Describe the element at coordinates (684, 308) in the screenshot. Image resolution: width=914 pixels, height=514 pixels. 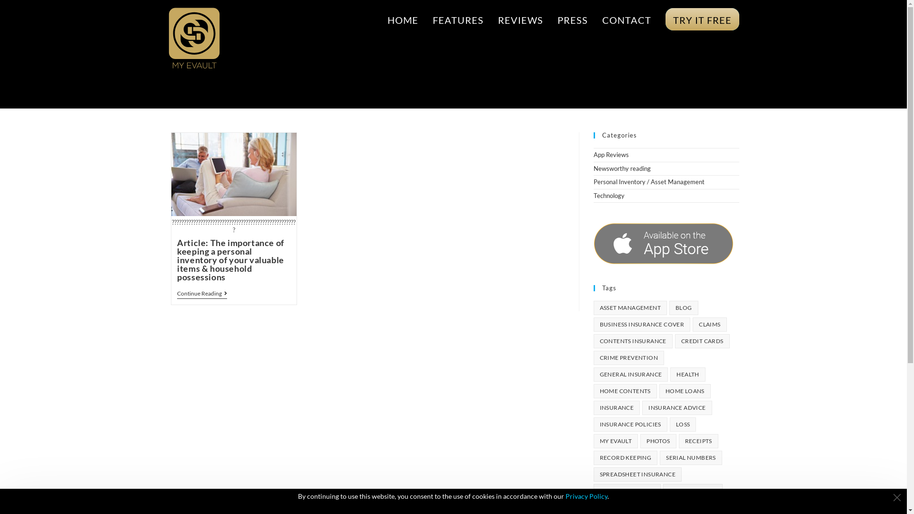
I see `BLOG` at that location.